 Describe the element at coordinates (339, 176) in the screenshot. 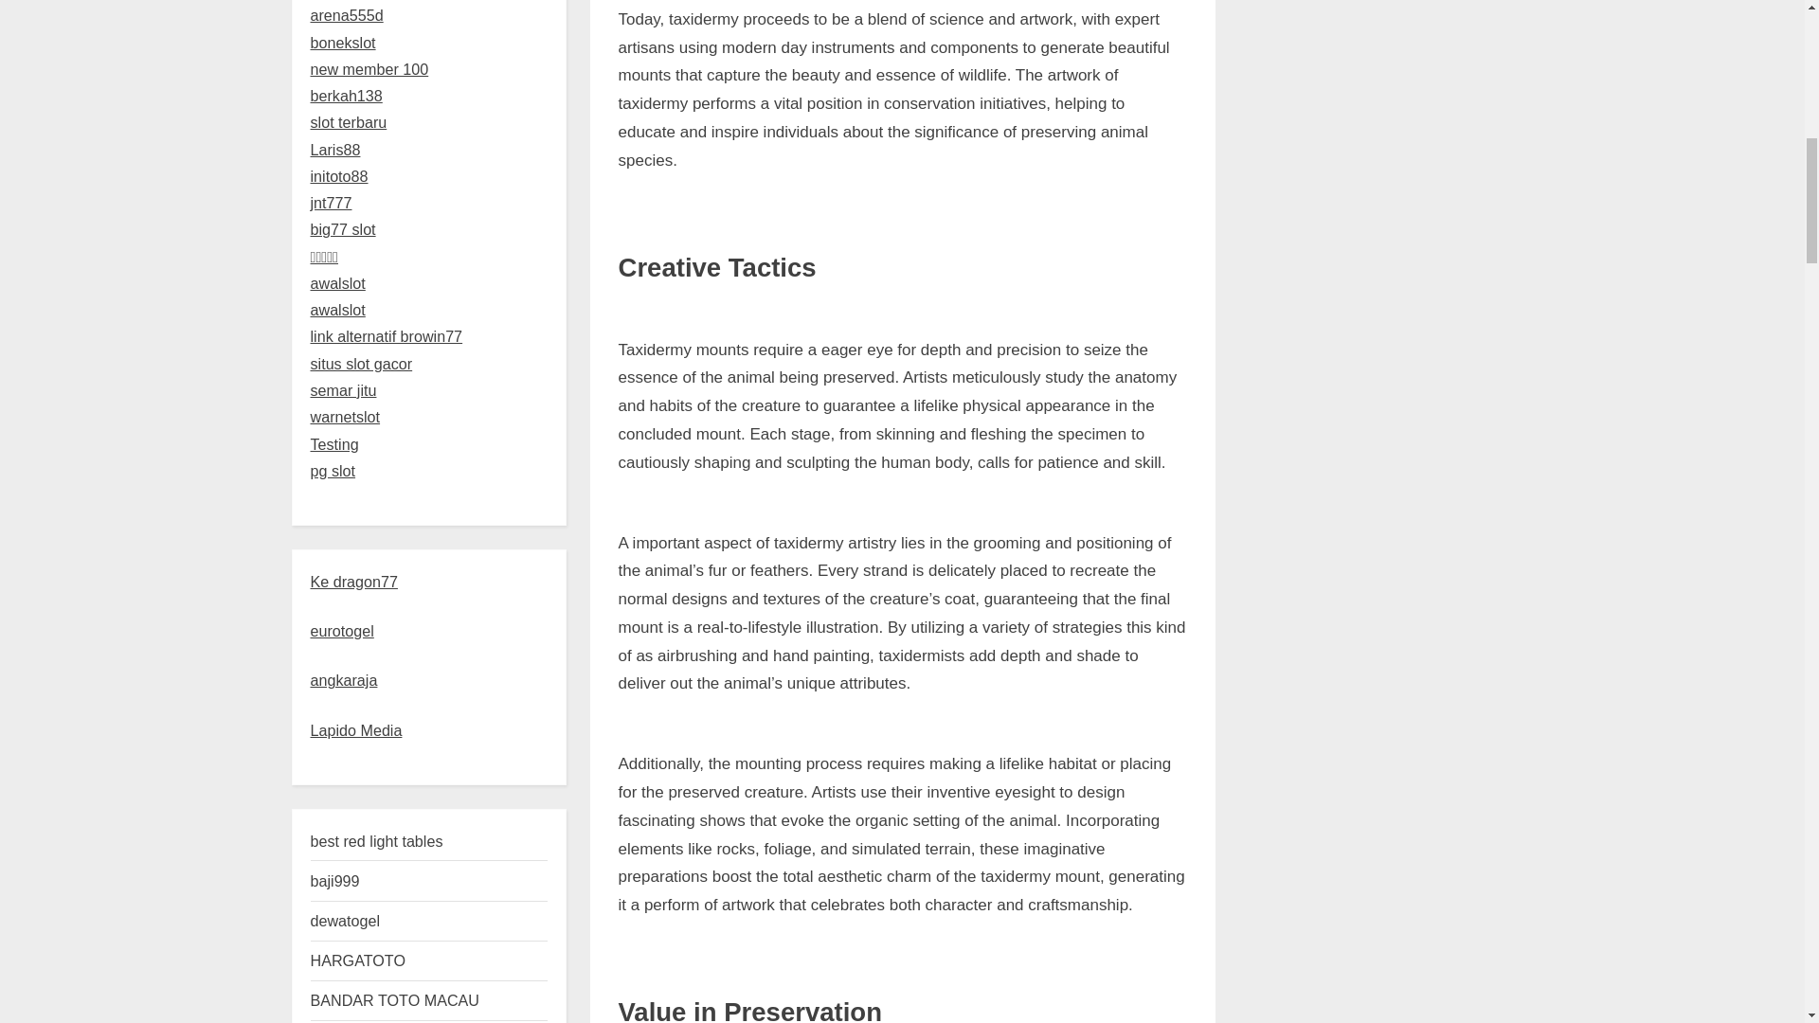

I see `initoto88` at that location.